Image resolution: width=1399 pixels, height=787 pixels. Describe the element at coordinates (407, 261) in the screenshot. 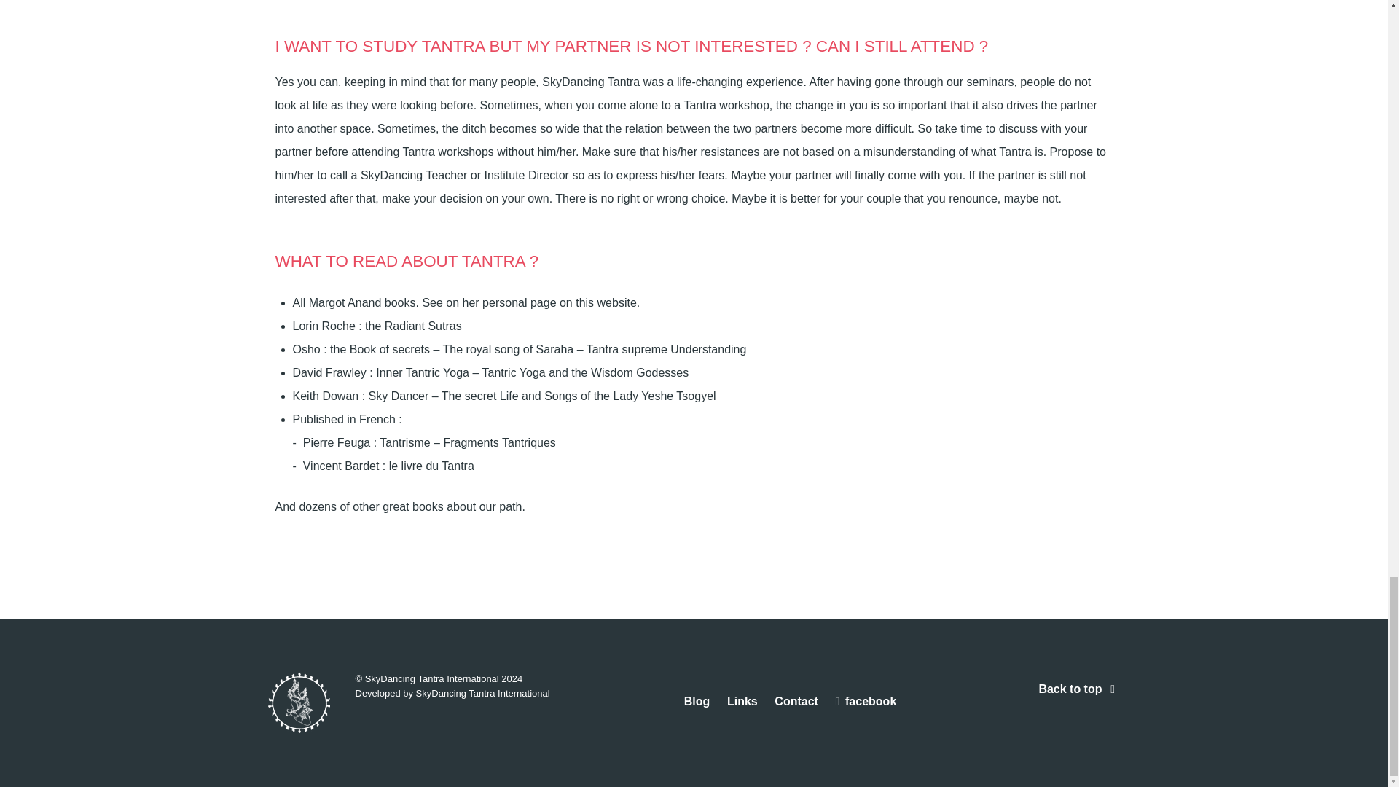

I see `WHAT TO READ ABOUT TANTRA ?` at that location.